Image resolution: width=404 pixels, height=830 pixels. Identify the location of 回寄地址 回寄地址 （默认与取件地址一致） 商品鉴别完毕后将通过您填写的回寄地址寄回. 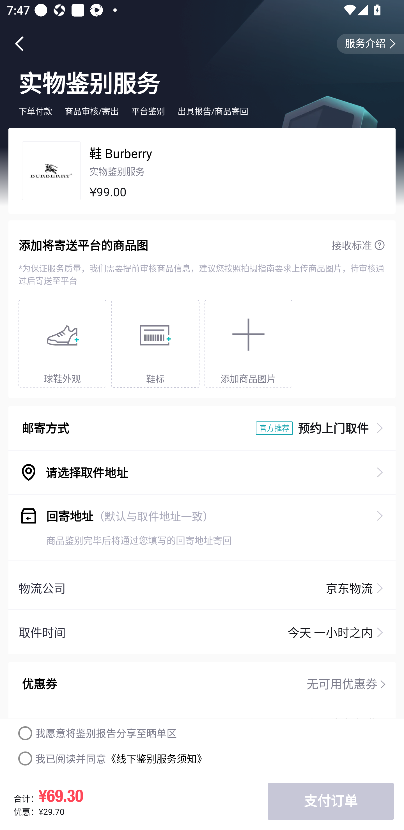
(202, 527).